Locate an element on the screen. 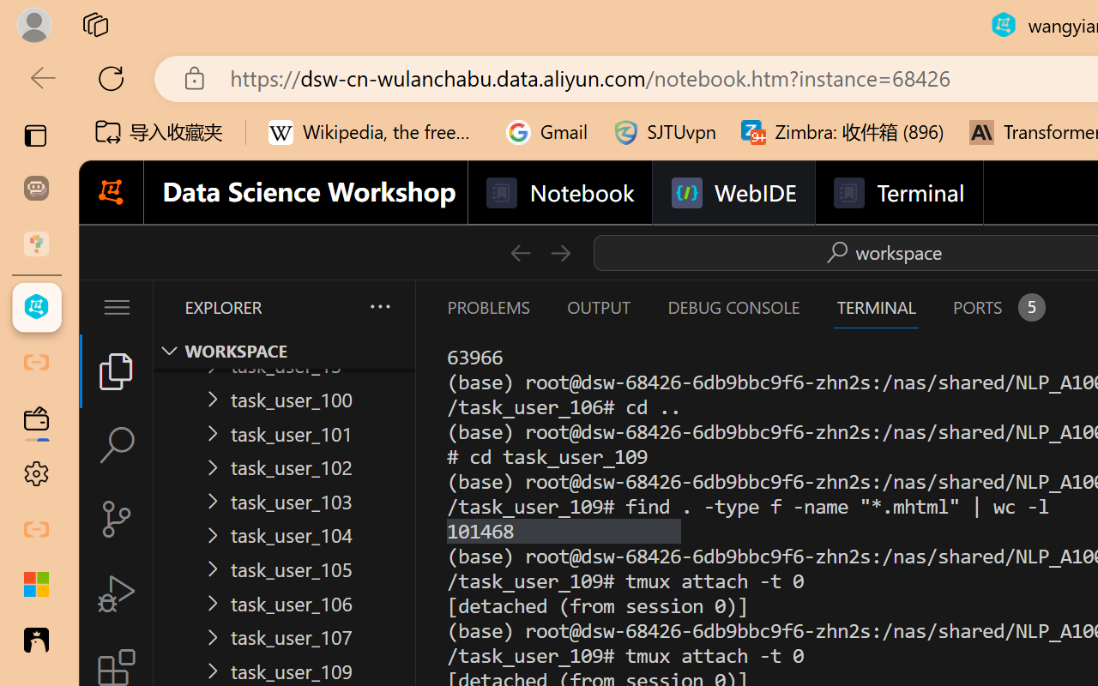 This screenshot has height=686, width=1098. Terminal is located at coordinates (897, 193).